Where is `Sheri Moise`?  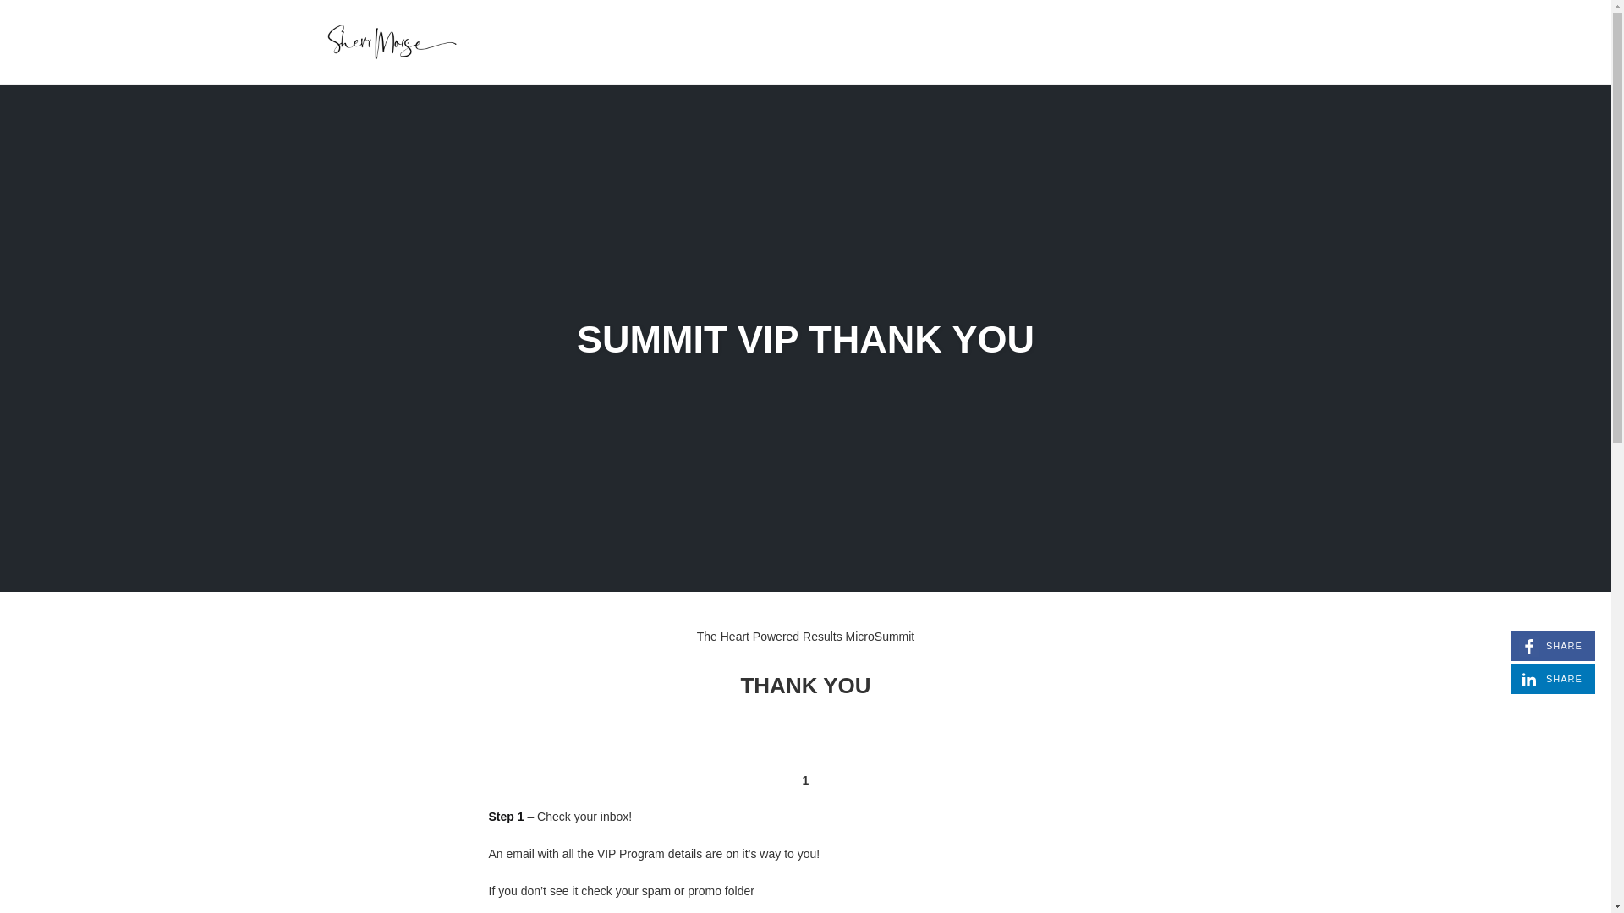
Sheri Moise is located at coordinates (391, 41).